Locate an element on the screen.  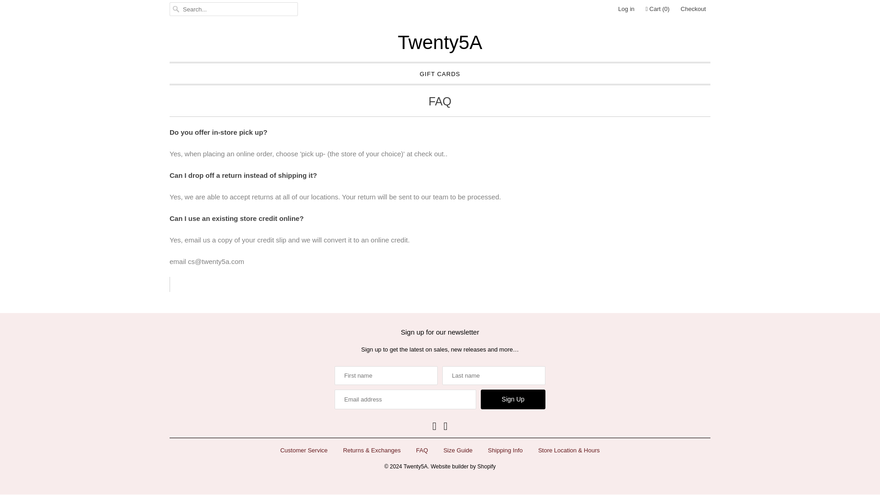
Twenty5A is located at coordinates (415, 464).